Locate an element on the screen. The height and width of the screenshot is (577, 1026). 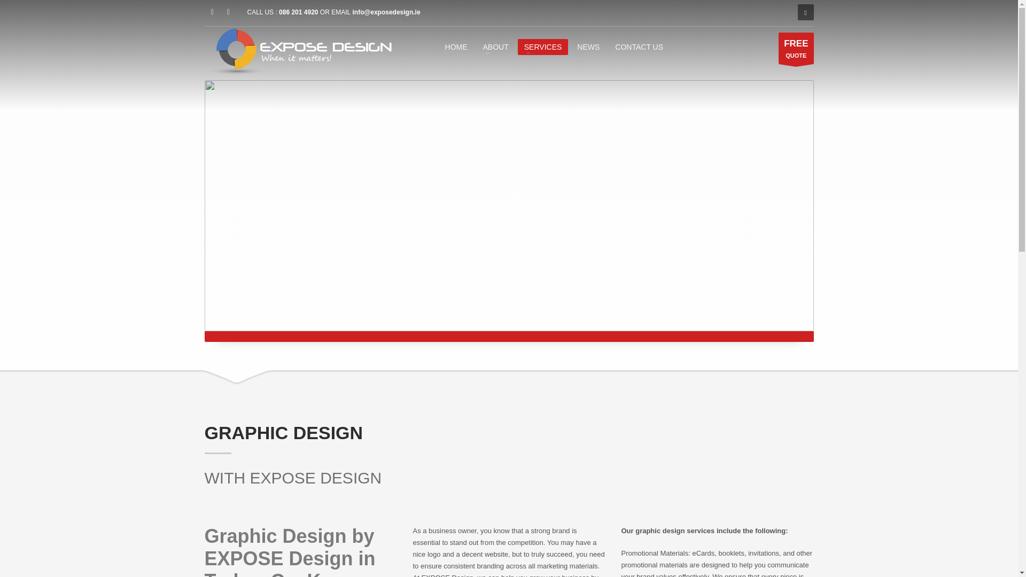
HOME is located at coordinates (456, 46).